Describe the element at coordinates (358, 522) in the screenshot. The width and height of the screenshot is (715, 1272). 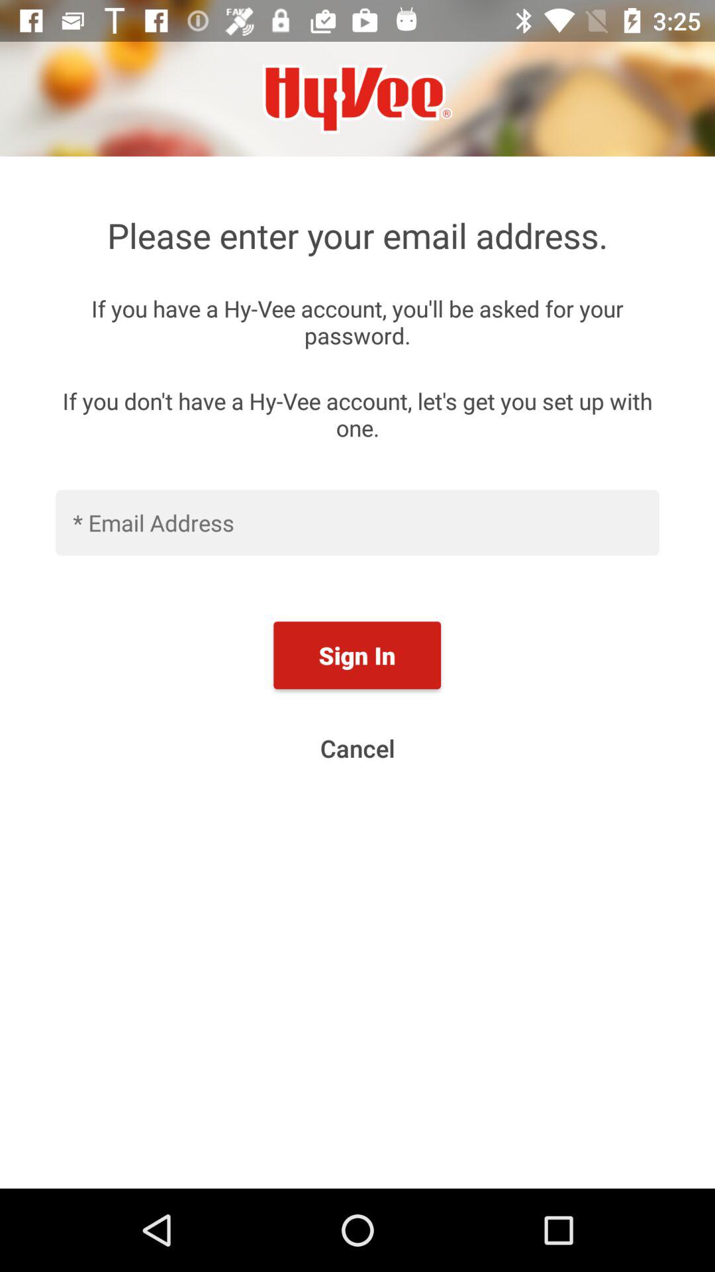
I see `select icon above the sign in item` at that location.